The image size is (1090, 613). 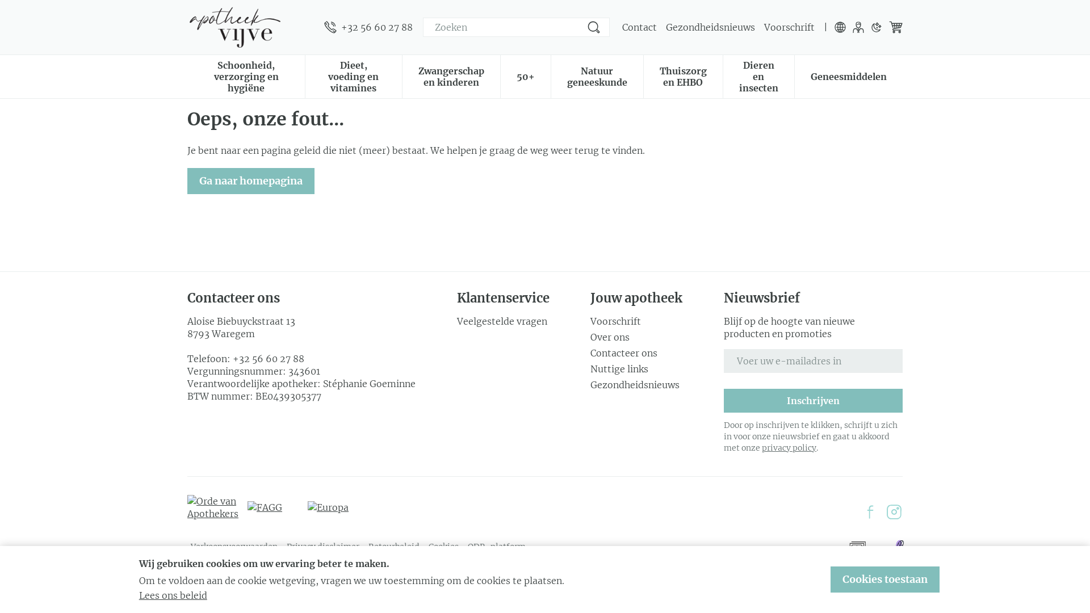 I want to click on Dieet, voeding en vitamines, so click(x=354, y=75).